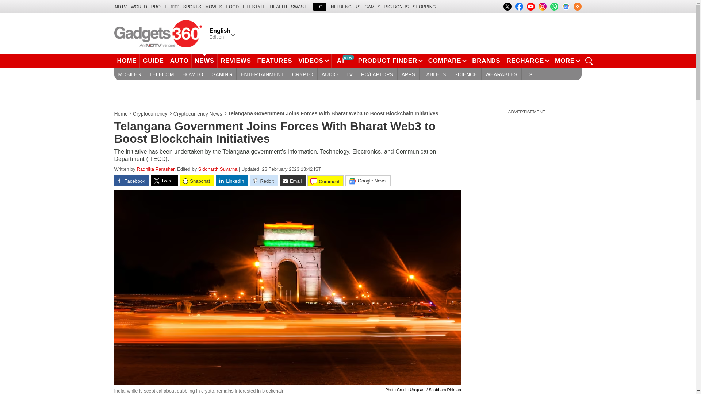 The width and height of the screenshot is (701, 394). What do you see at coordinates (275, 61) in the screenshot?
I see `FEATURES` at bounding box center [275, 61].